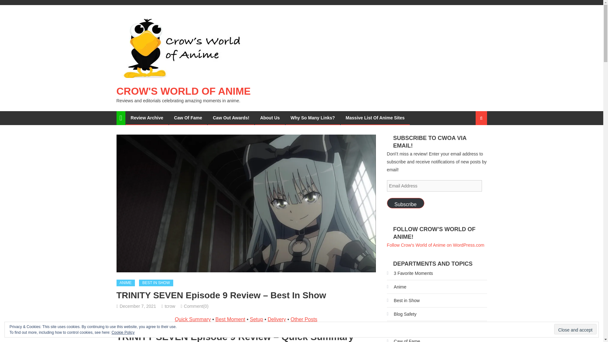  Describe the element at coordinates (575, 329) in the screenshot. I see `Close and accept` at that location.